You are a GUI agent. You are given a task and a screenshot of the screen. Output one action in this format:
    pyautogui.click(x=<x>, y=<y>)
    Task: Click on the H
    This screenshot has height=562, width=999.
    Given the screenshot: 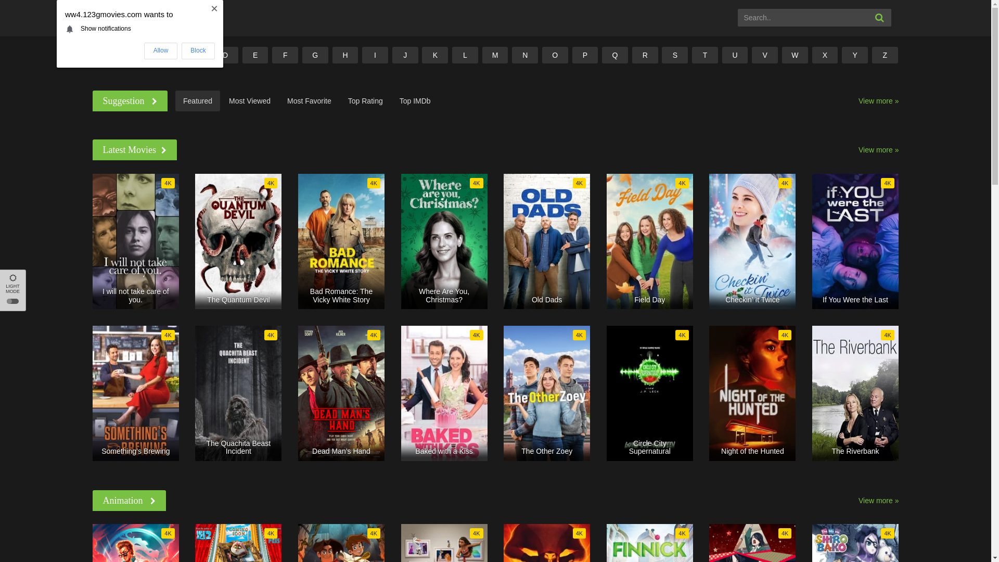 What is the action you would take?
    pyautogui.click(x=345, y=55)
    